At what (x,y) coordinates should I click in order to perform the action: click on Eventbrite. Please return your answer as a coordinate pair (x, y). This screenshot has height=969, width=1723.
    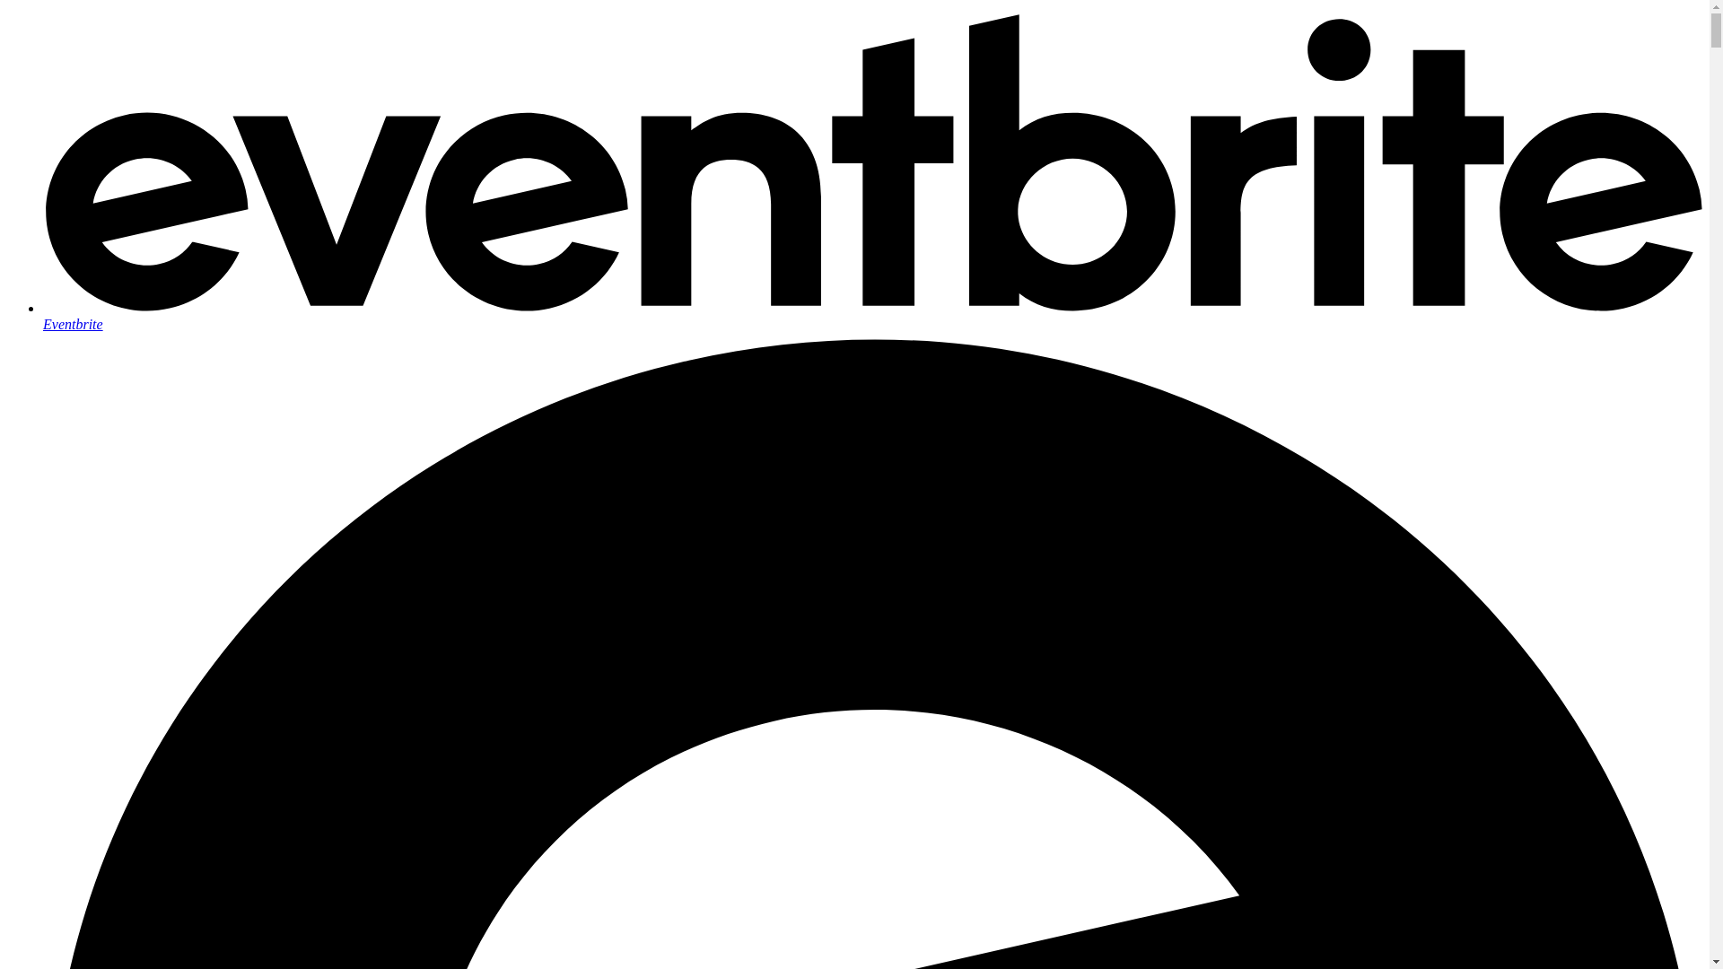
    Looking at the image, I should click on (872, 316).